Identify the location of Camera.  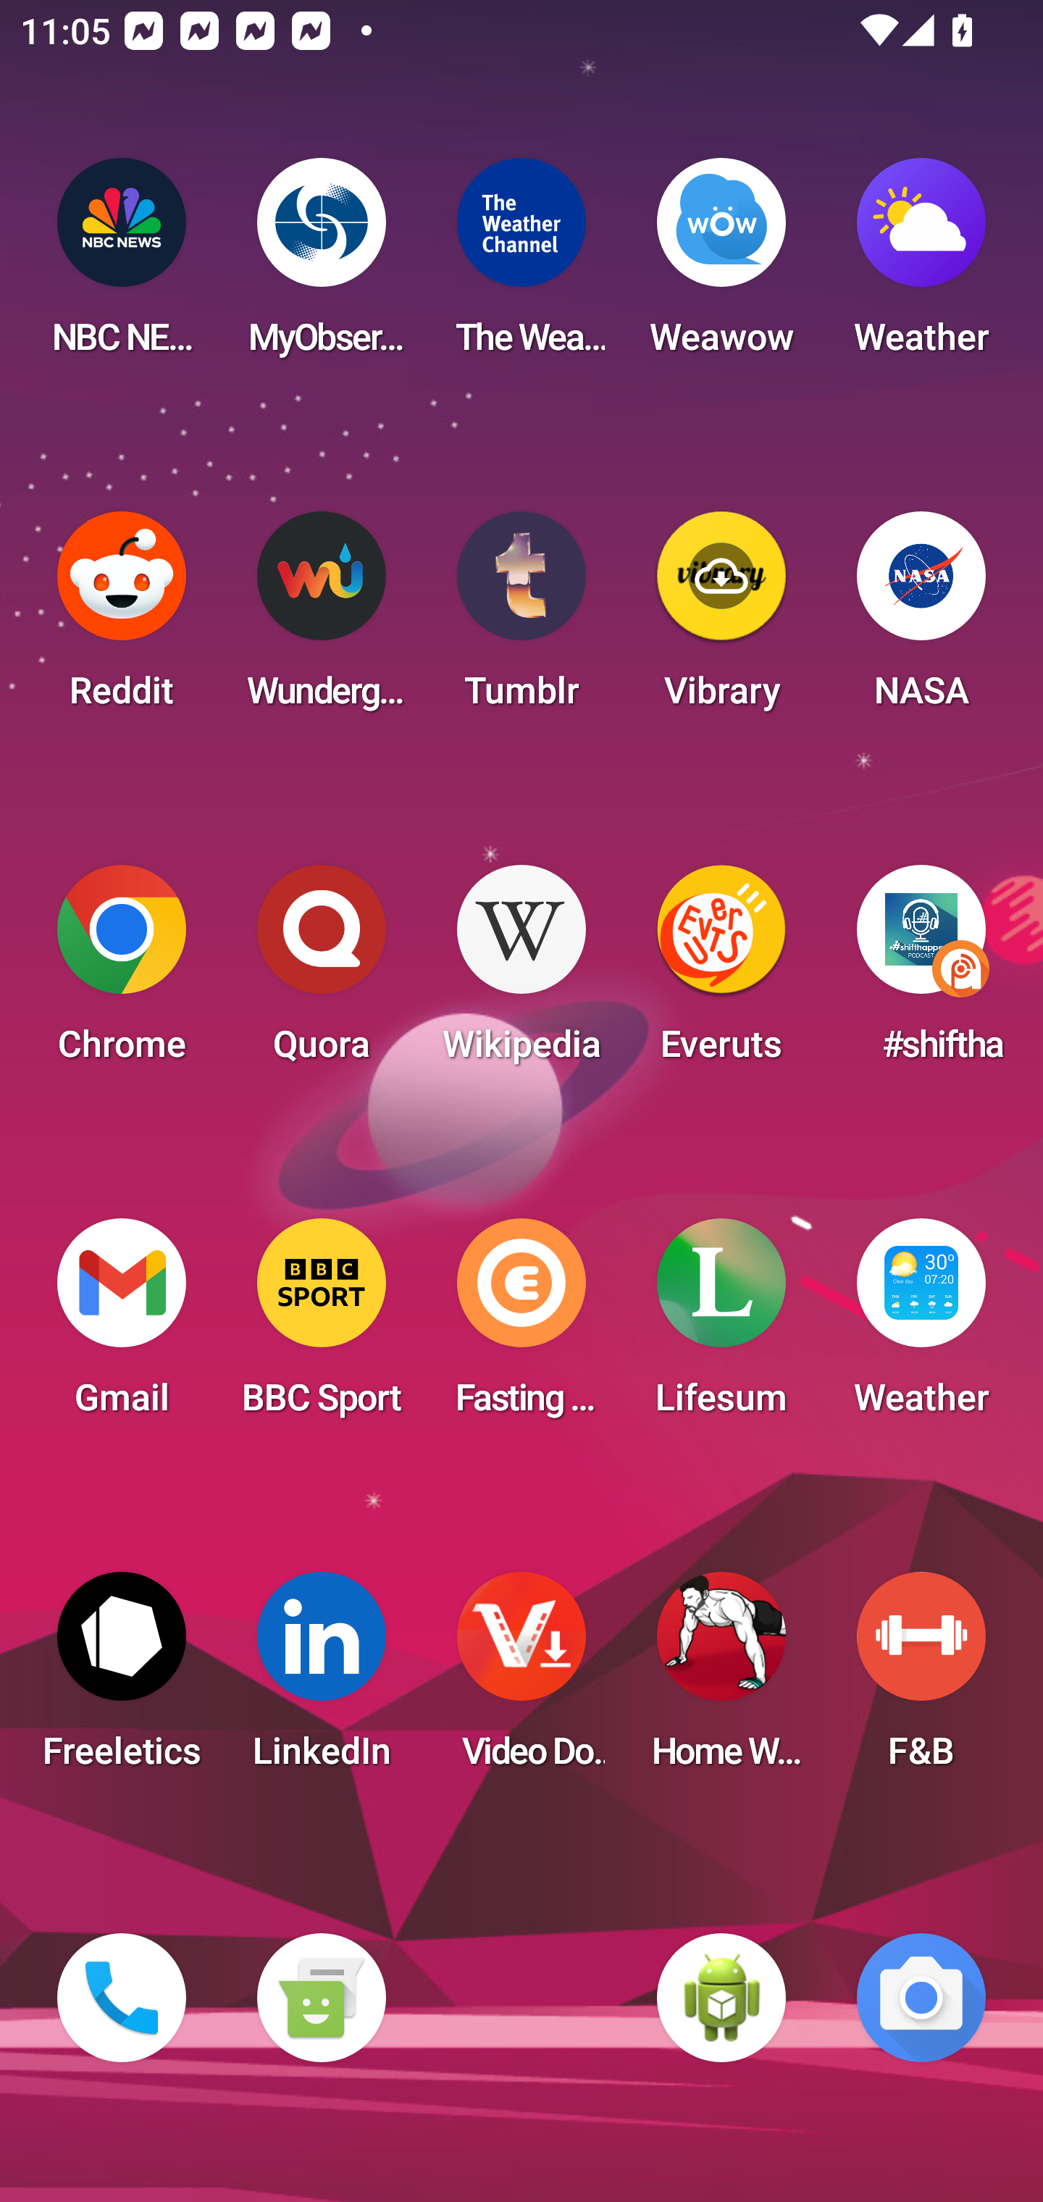
(921, 1998).